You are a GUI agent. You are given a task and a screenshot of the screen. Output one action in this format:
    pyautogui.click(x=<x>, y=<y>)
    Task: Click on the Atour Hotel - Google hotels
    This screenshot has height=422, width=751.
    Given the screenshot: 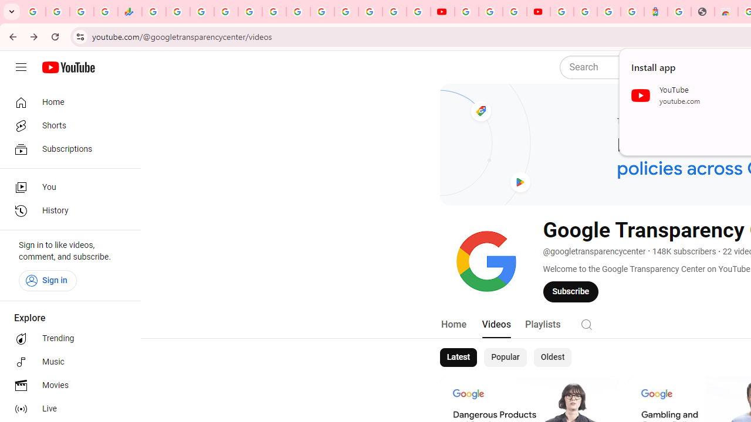 What is the action you would take?
    pyautogui.click(x=656, y=12)
    